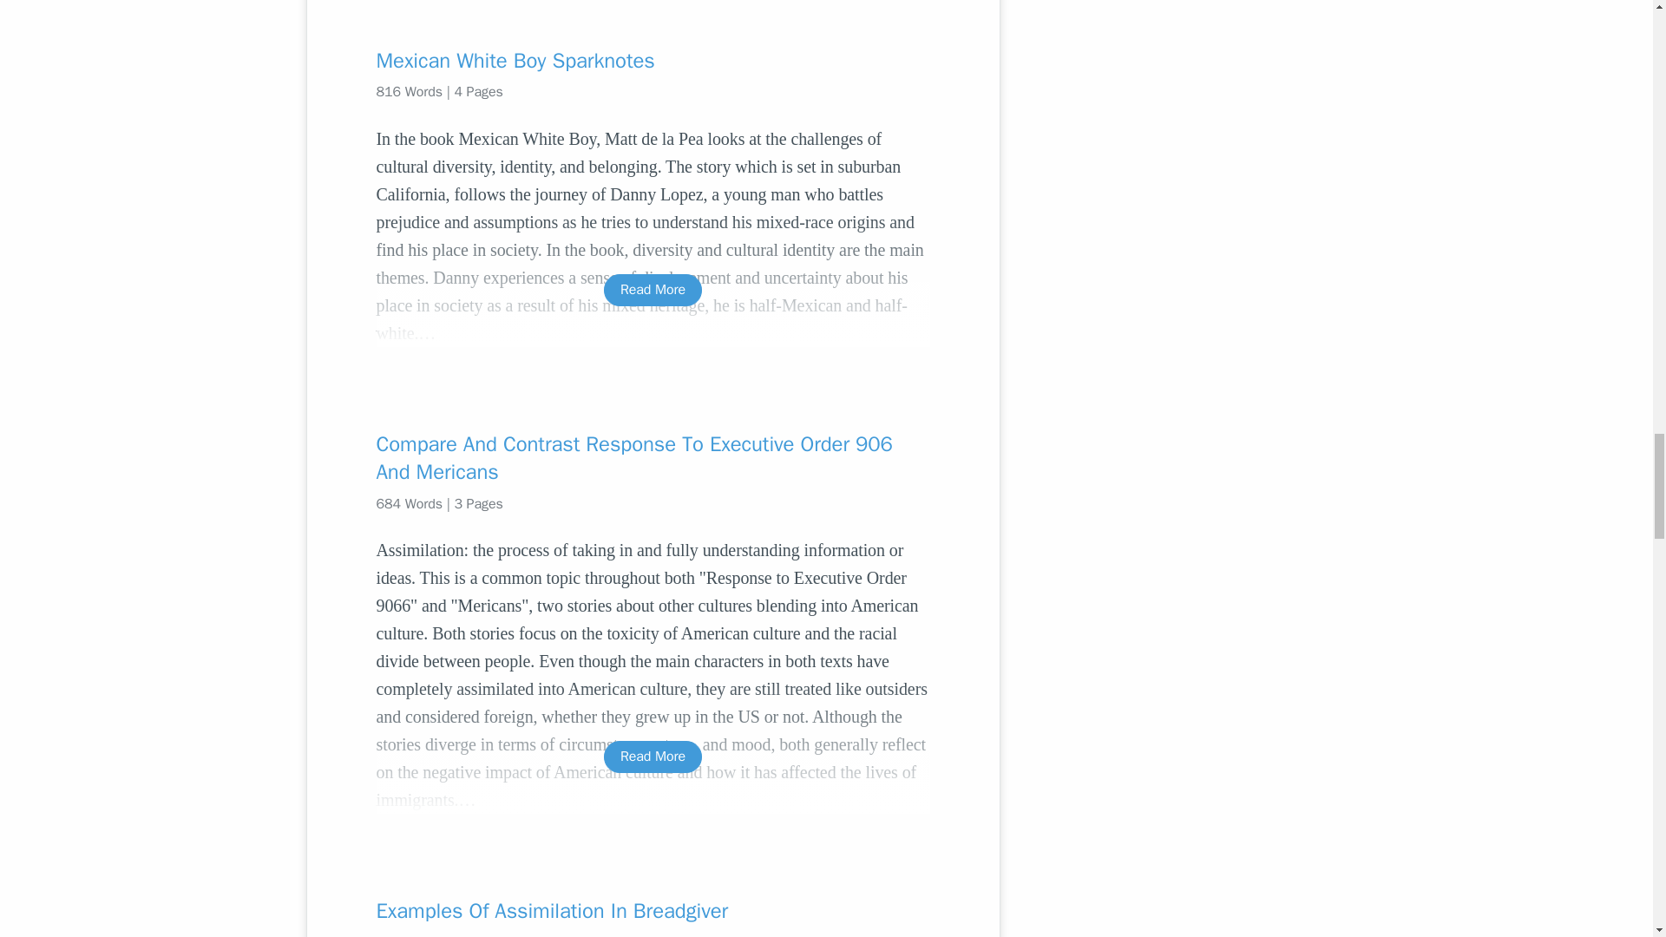  What do you see at coordinates (653, 757) in the screenshot?
I see `Read More` at bounding box center [653, 757].